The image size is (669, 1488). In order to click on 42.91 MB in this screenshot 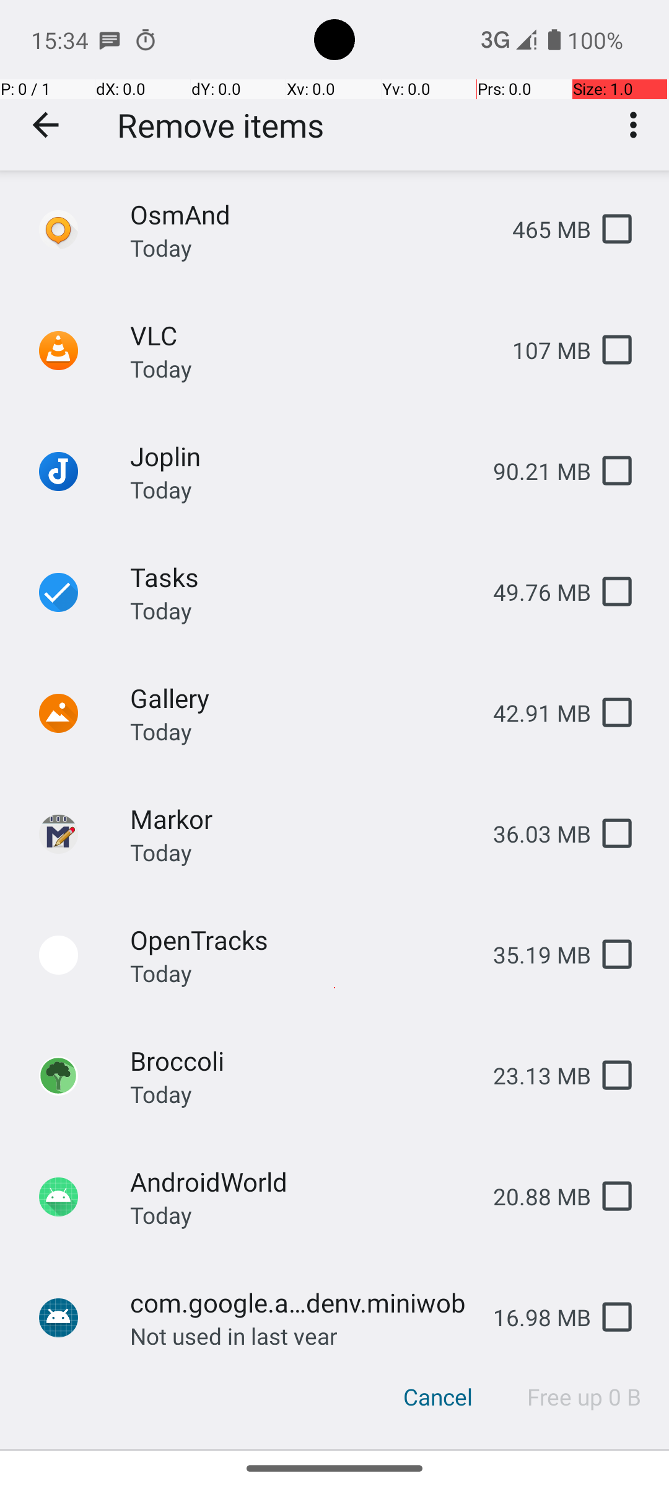, I will do `click(532, 713)`.